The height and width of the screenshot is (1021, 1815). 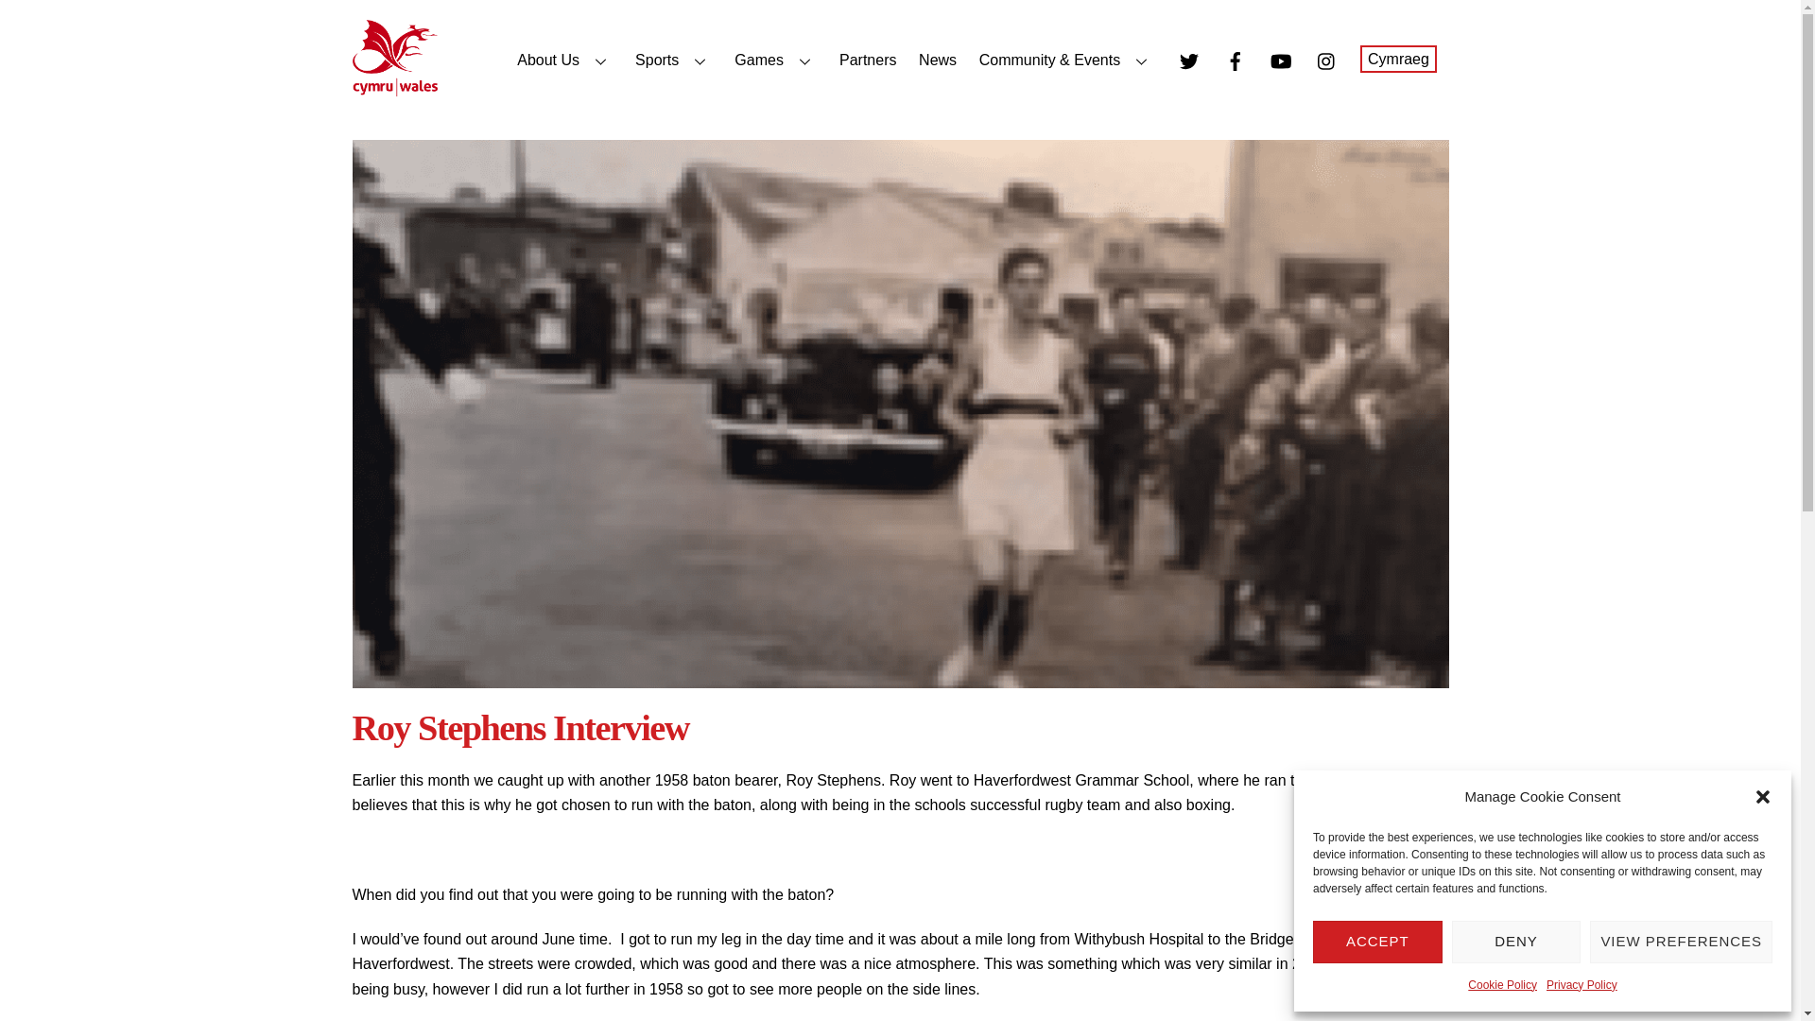 I want to click on Cymraeg, so click(x=1397, y=59).